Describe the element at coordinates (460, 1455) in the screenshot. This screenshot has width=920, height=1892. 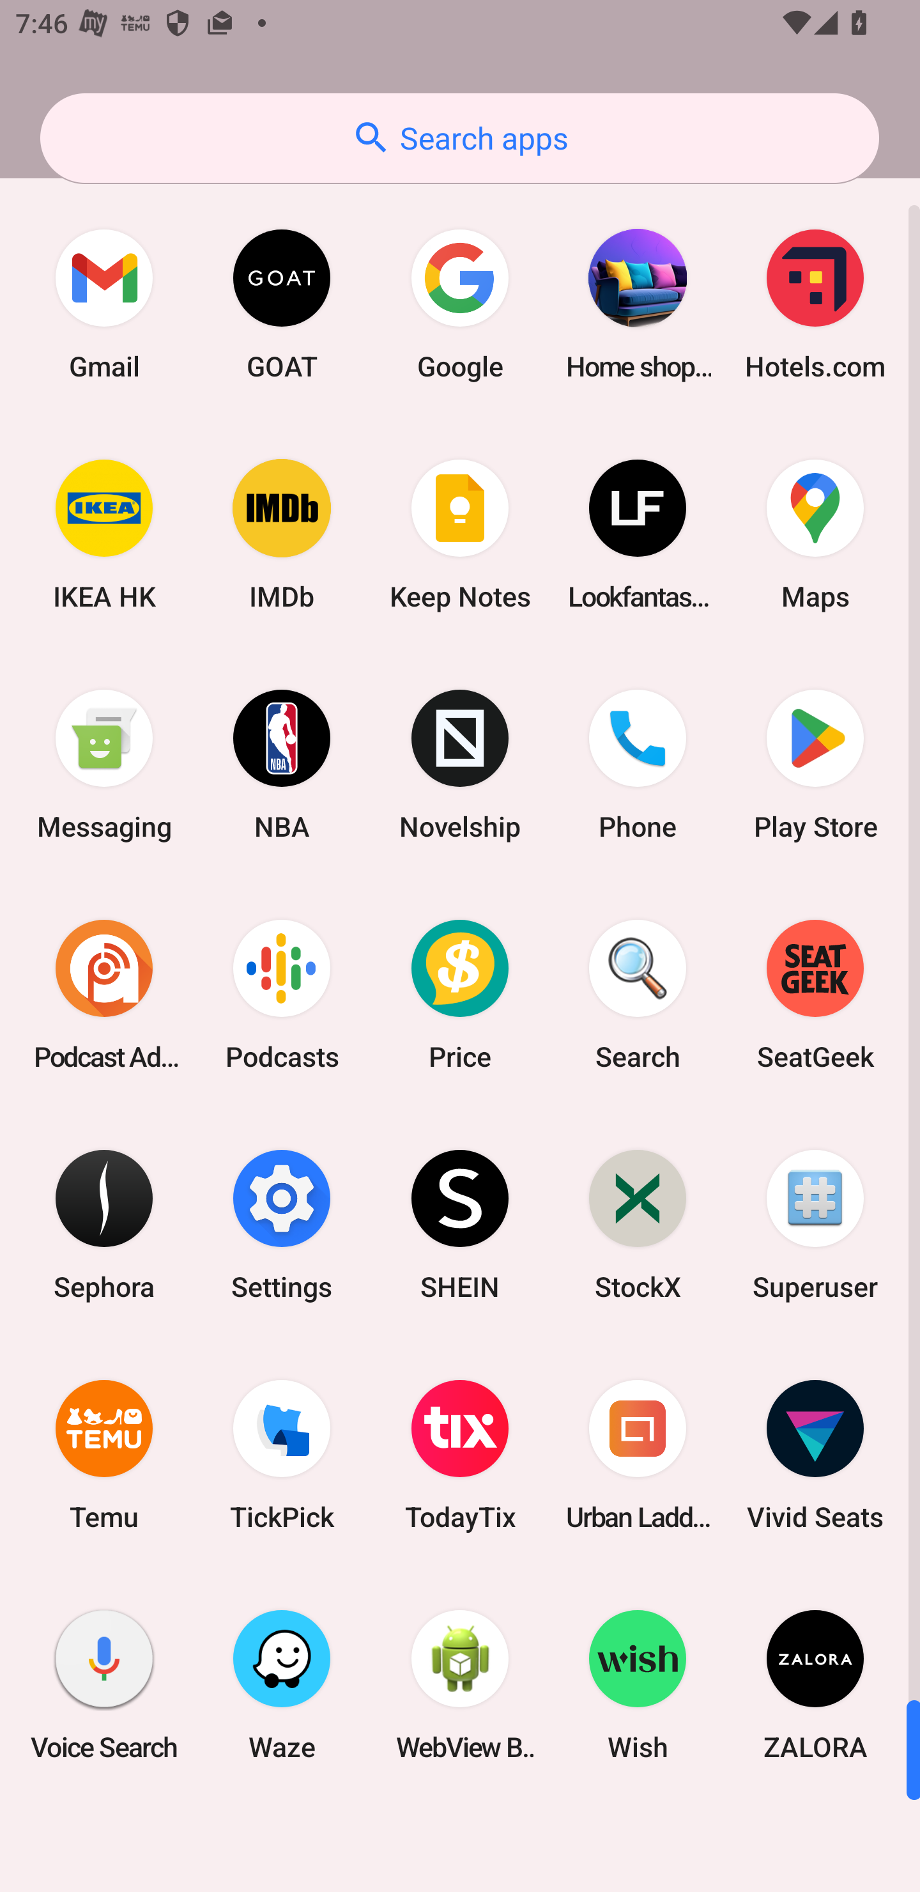
I see `TodayTix` at that location.